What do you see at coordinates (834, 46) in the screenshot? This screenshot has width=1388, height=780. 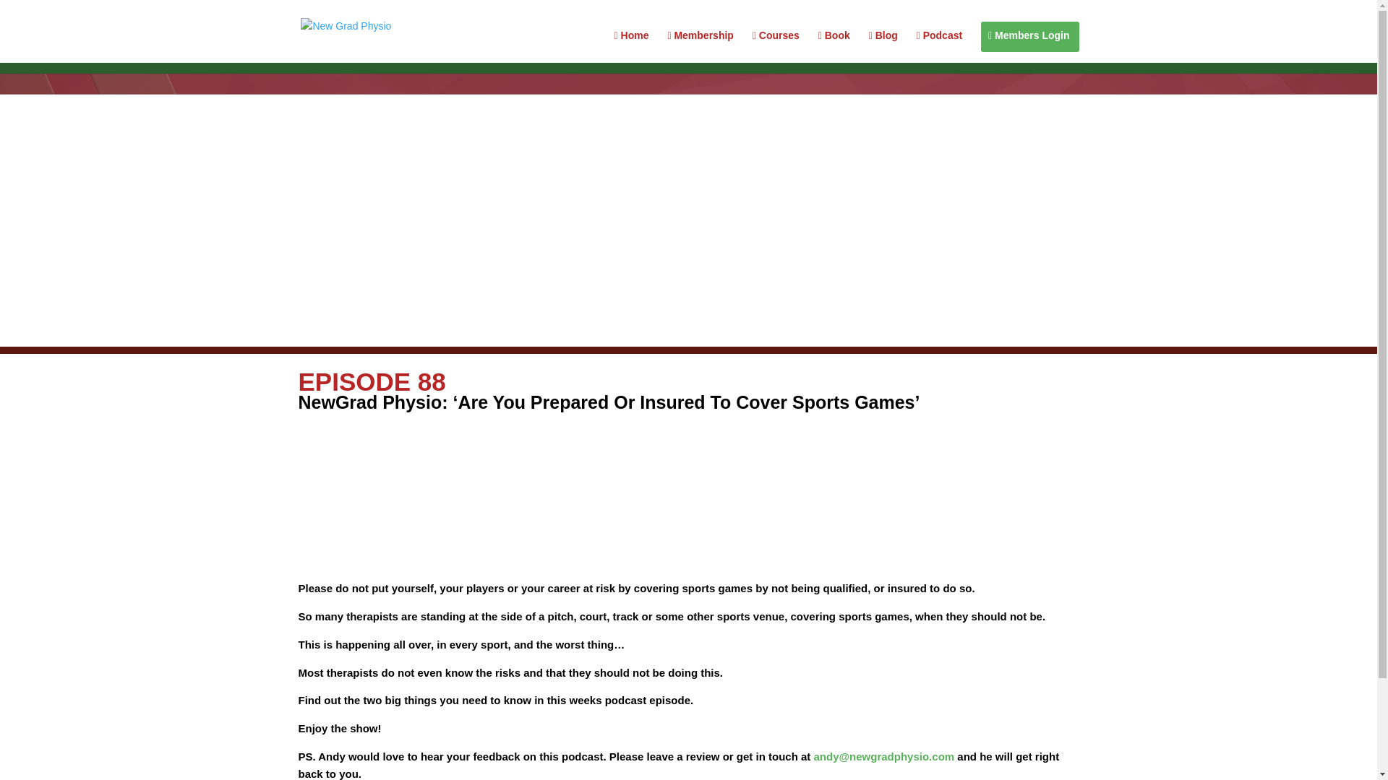 I see `Book` at bounding box center [834, 46].